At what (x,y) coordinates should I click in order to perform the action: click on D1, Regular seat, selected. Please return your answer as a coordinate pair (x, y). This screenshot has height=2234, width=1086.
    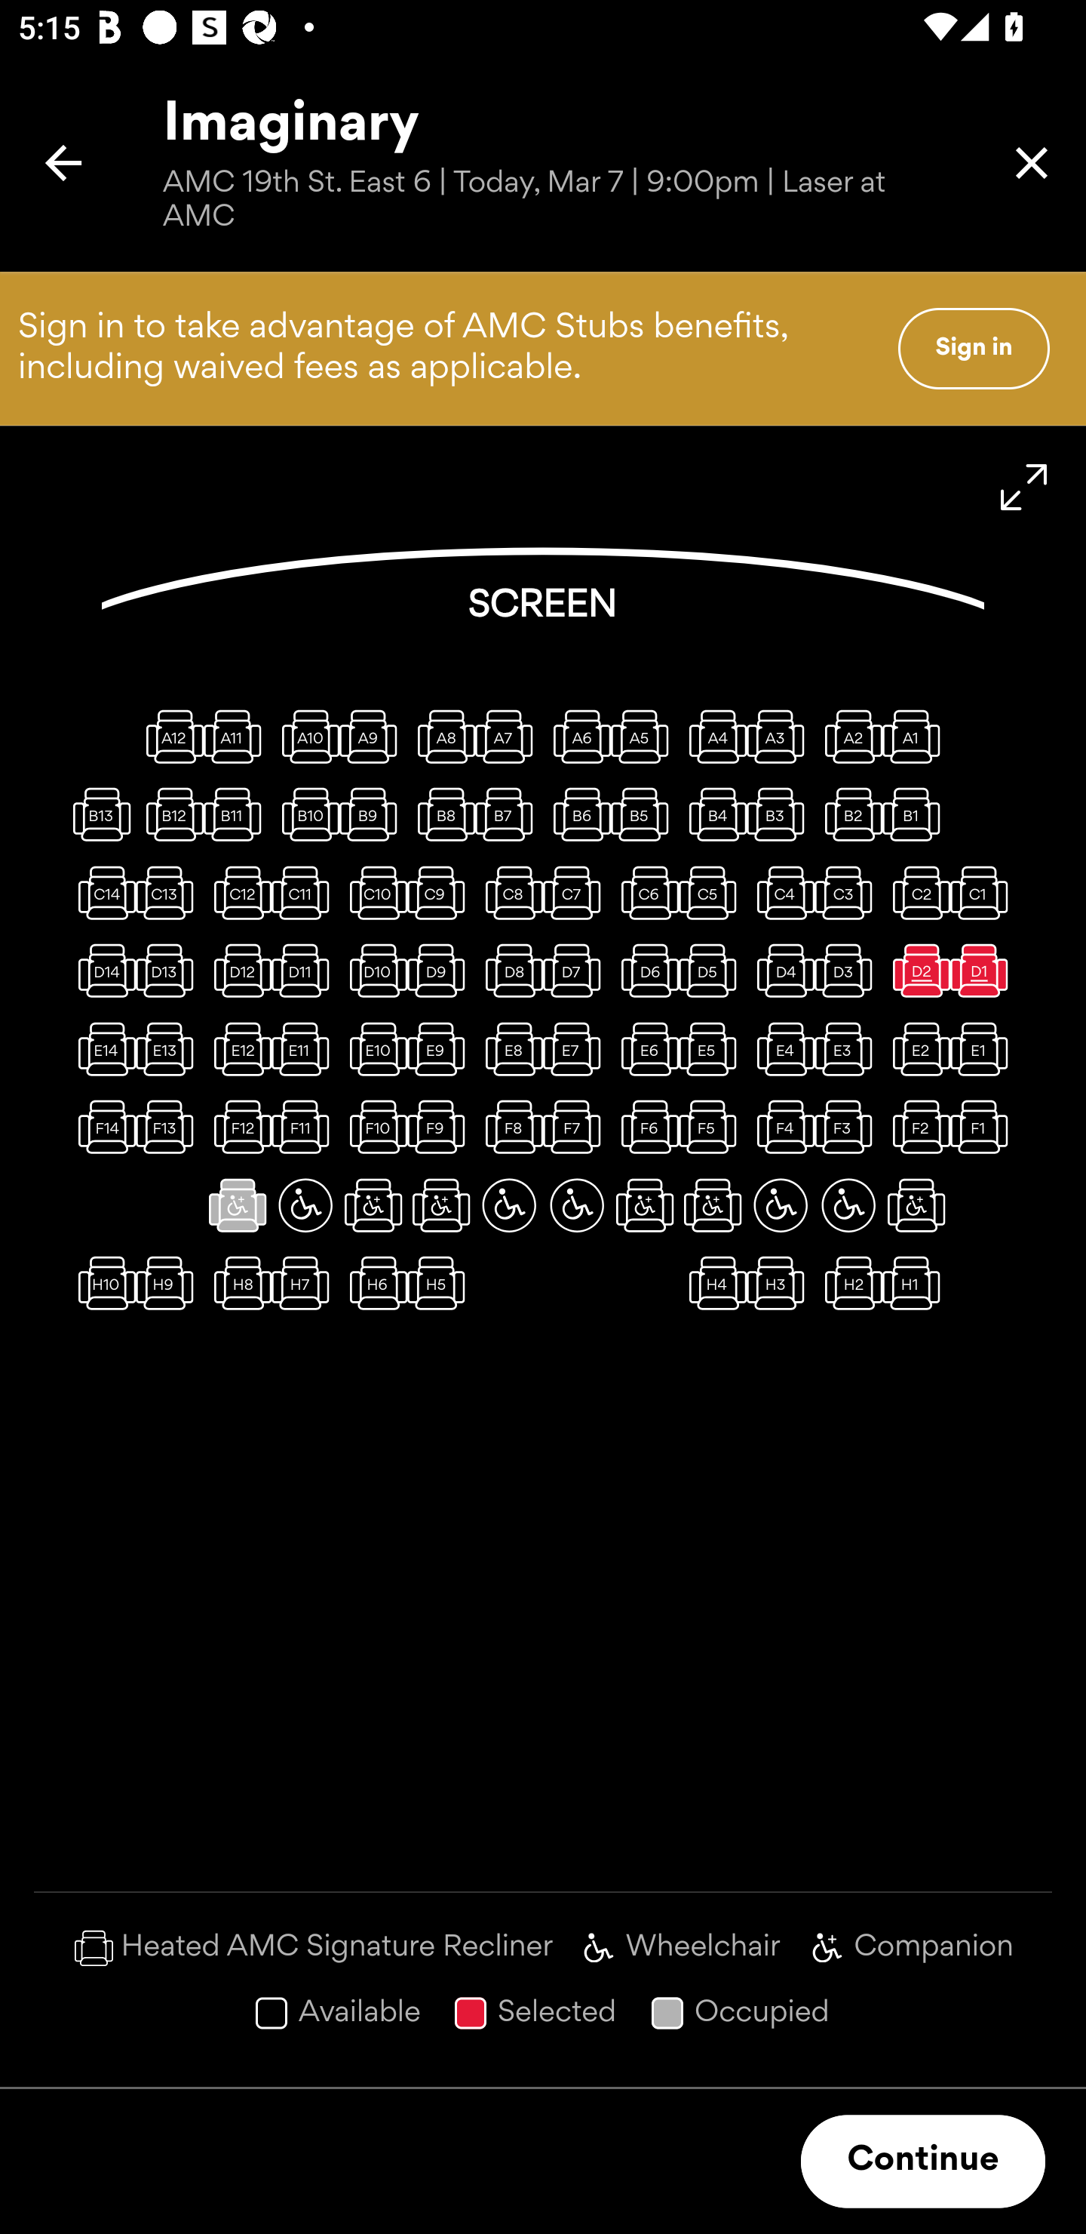
    Looking at the image, I should click on (984, 971).